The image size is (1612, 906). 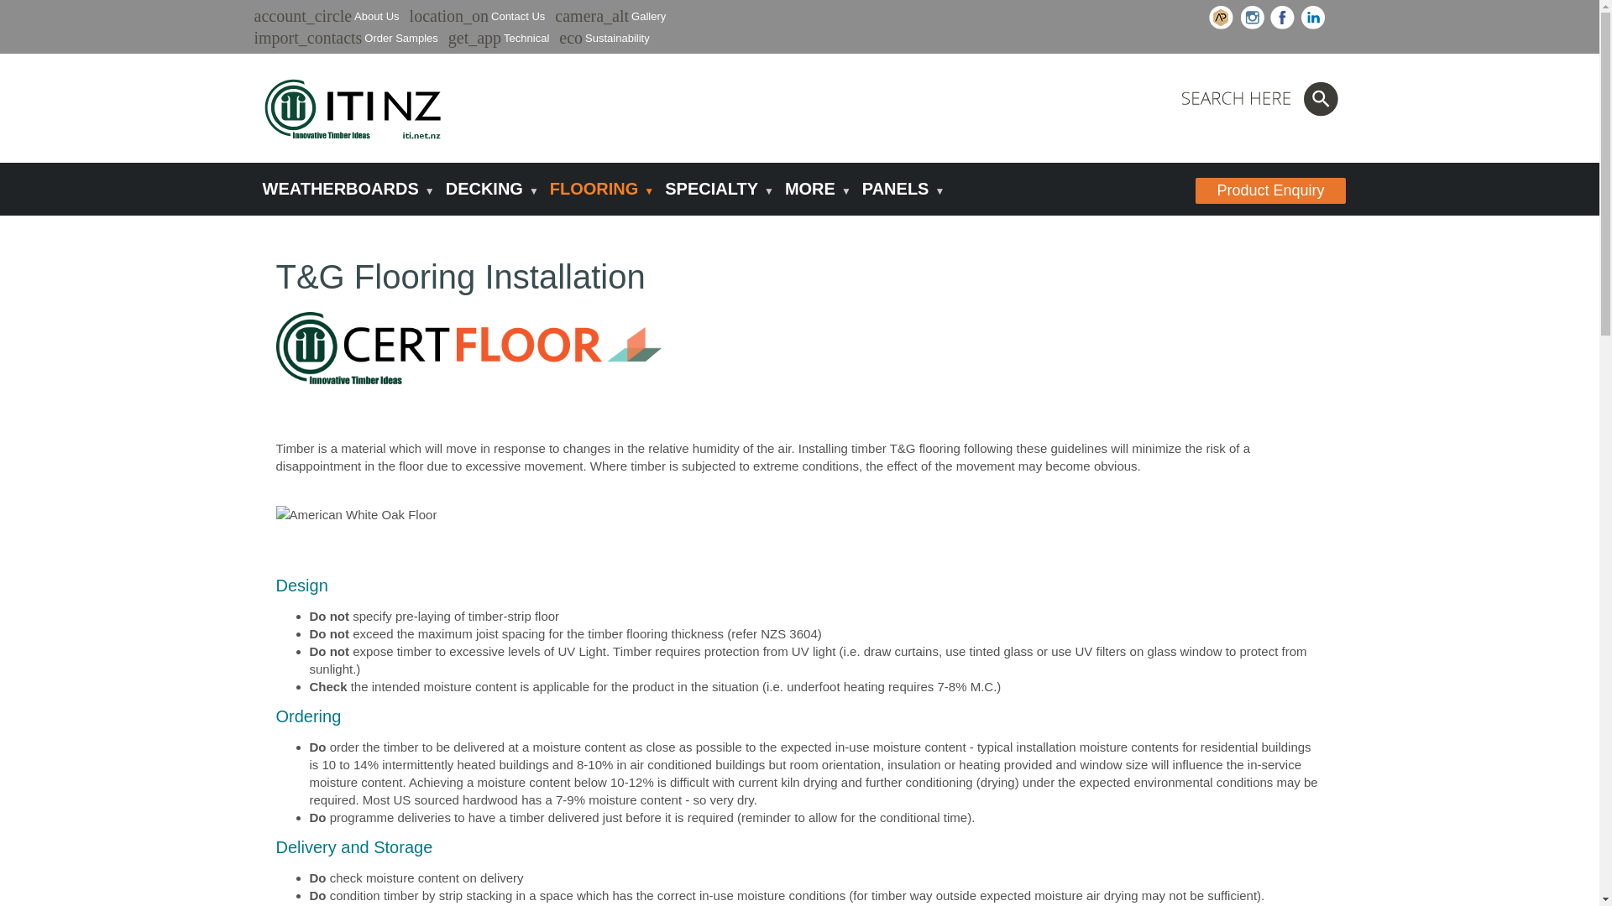 I want to click on Contact Us, so click(x=517, y=16).